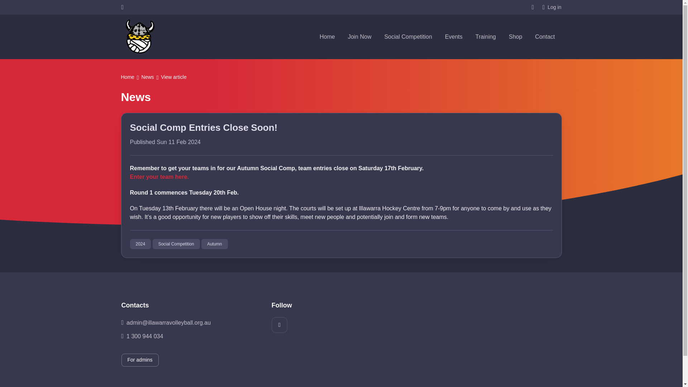  Describe the element at coordinates (214, 244) in the screenshot. I see `Autumn` at that location.